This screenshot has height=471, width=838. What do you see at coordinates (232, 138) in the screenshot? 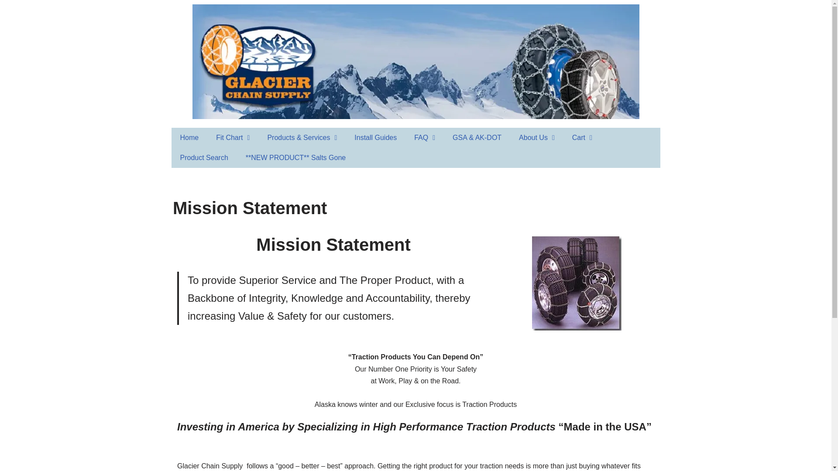
I see `Fit Chart` at bounding box center [232, 138].